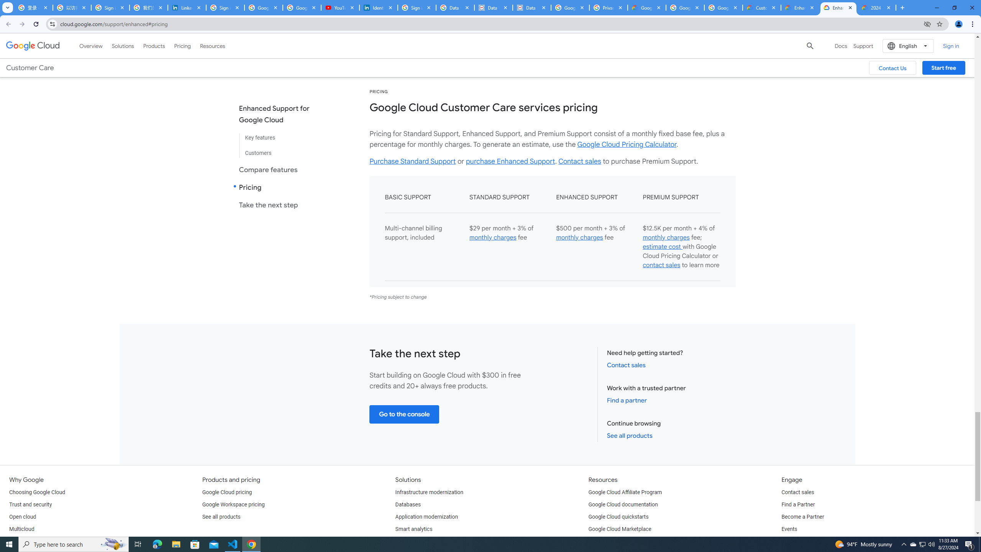  What do you see at coordinates (221, 517) in the screenshot?
I see `See all products` at bounding box center [221, 517].